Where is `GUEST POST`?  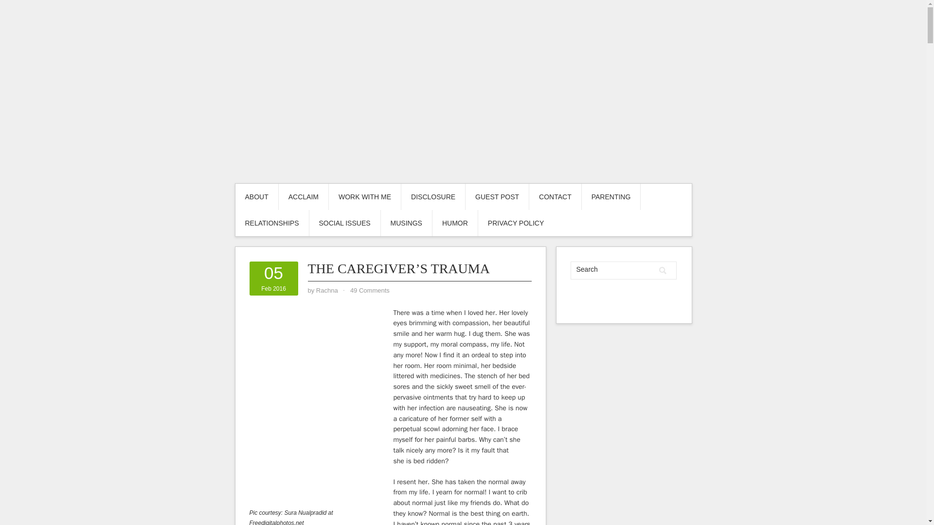 GUEST POST is located at coordinates (497, 197).